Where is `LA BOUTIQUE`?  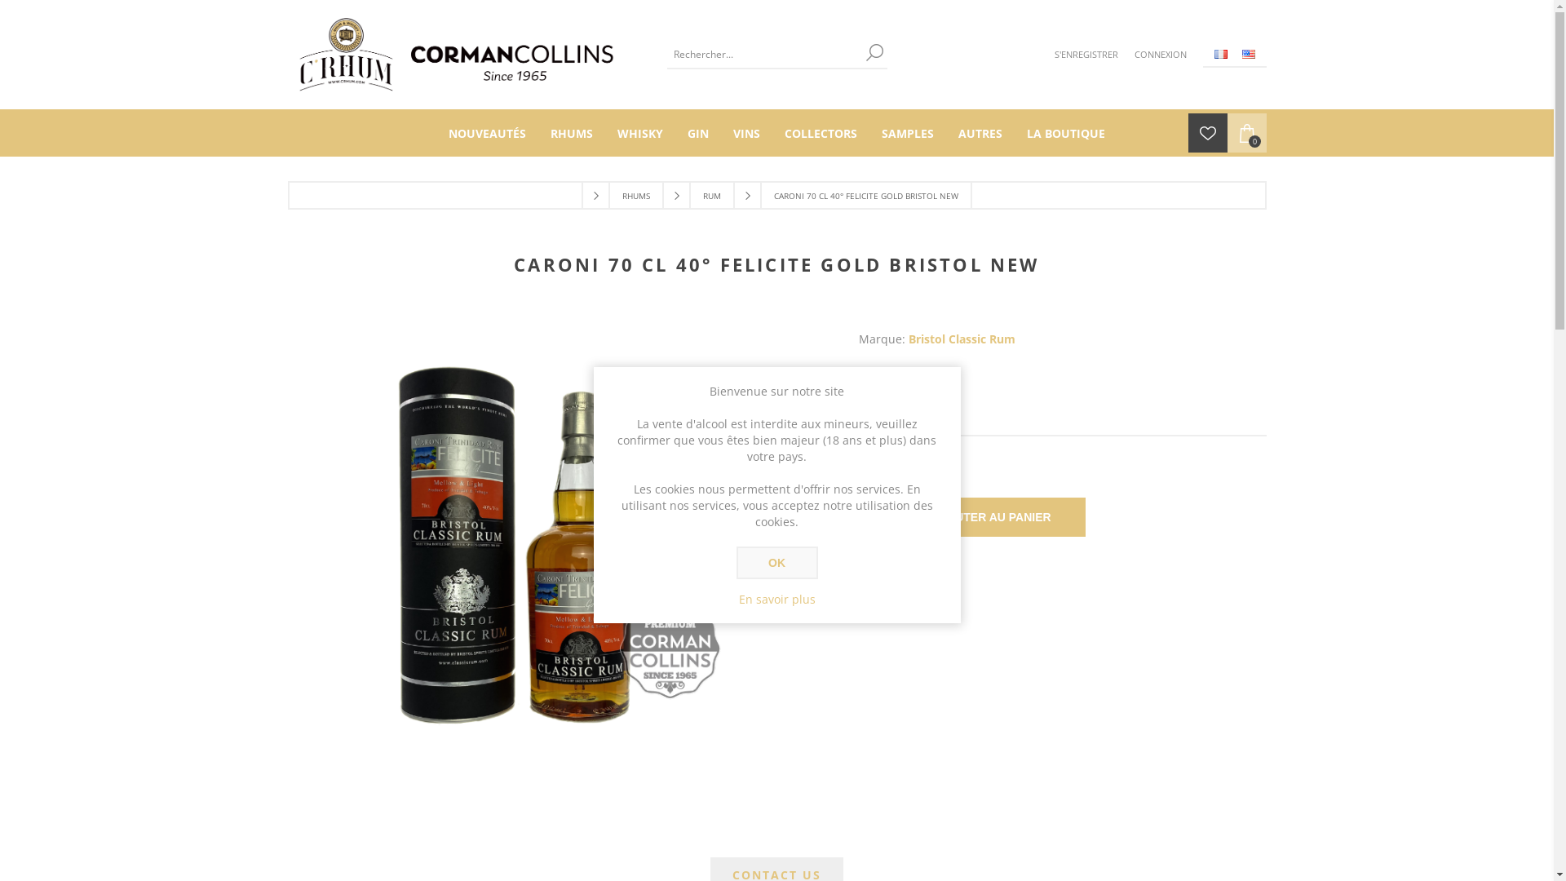 LA BOUTIQUE is located at coordinates (1066, 134).